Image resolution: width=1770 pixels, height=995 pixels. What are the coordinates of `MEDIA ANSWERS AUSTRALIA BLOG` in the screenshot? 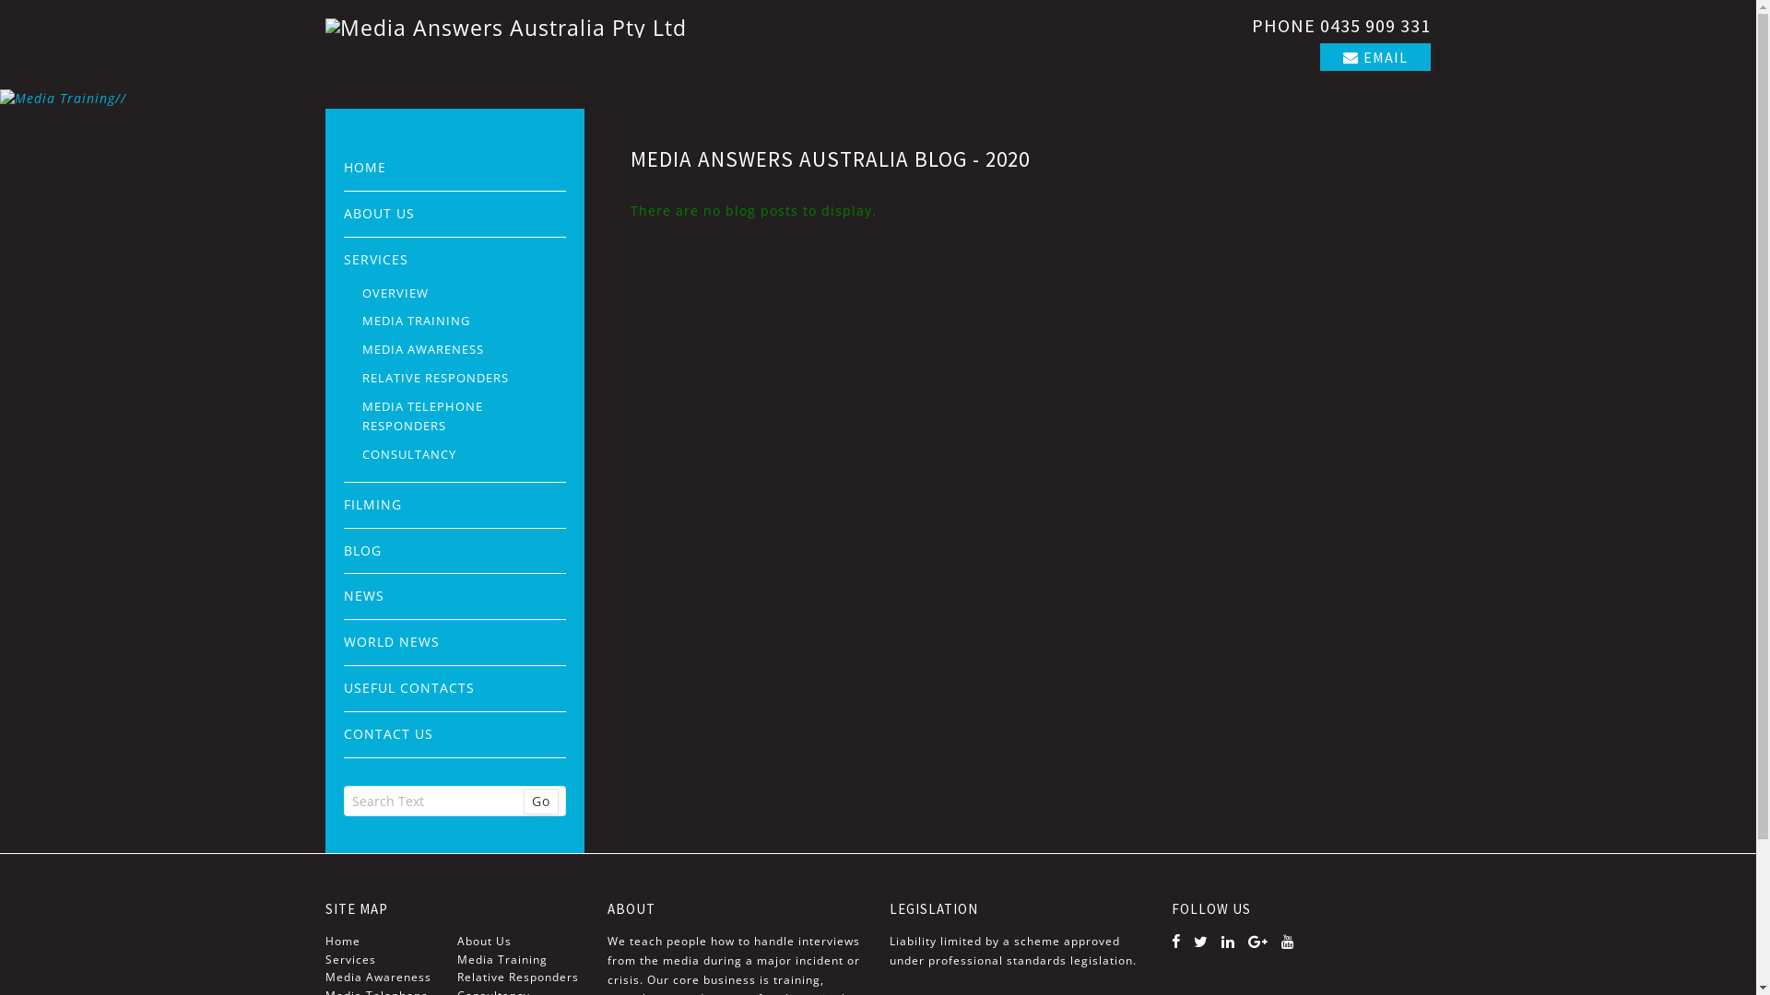 It's located at (798, 158).